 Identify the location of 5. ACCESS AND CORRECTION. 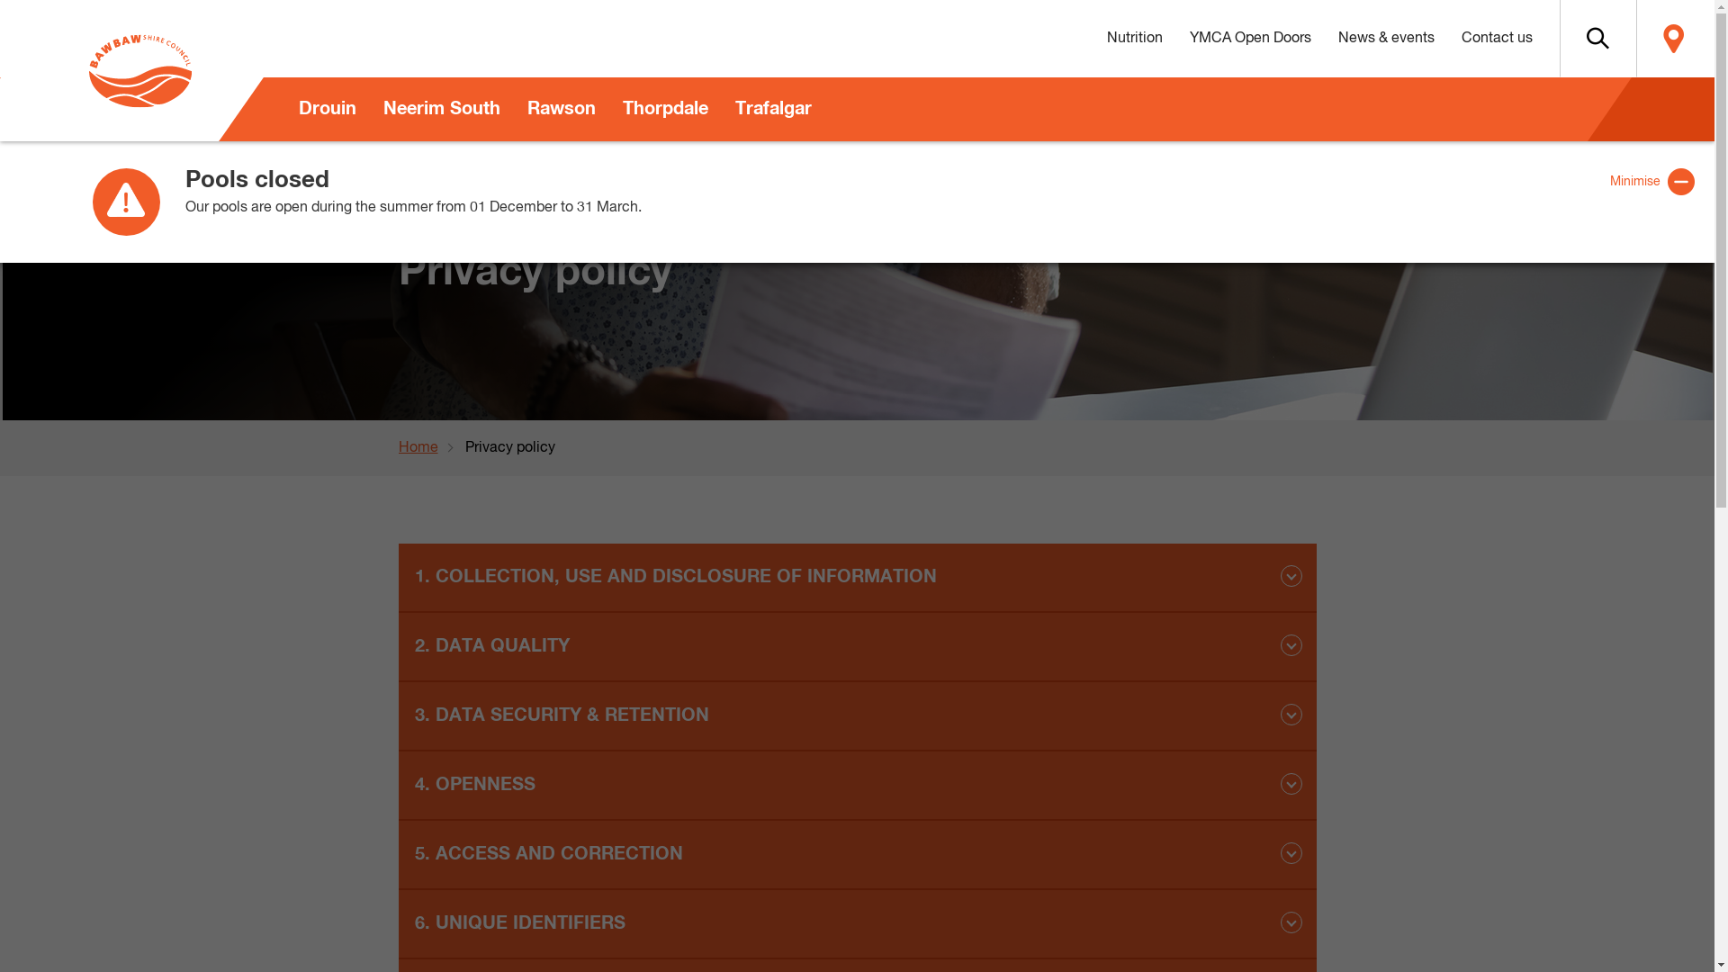
(857, 855).